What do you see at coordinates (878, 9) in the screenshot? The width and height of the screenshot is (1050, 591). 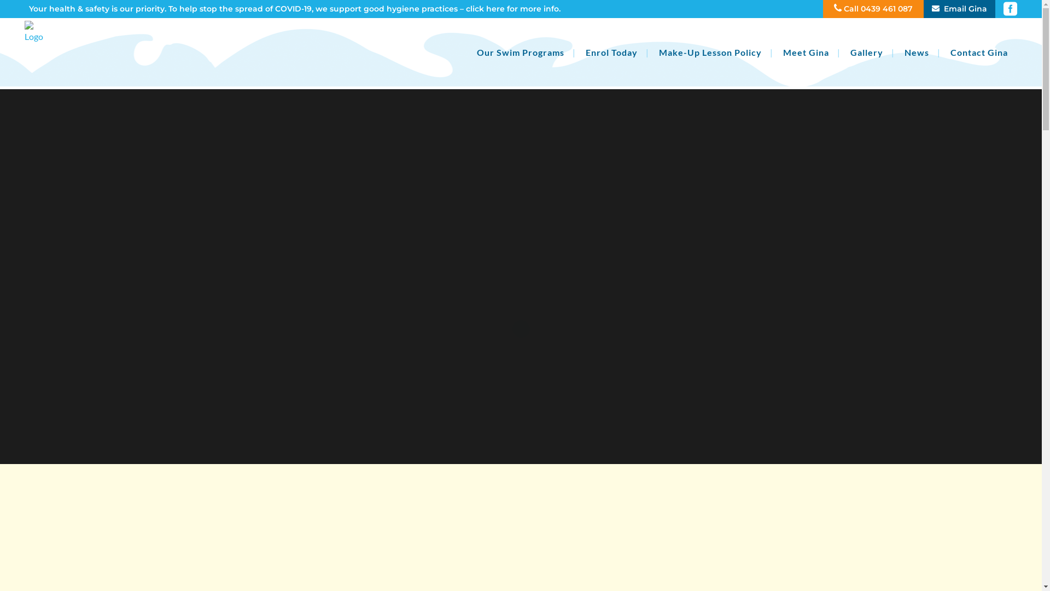 I see `Call 0439 461 087` at bounding box center [878, 9].